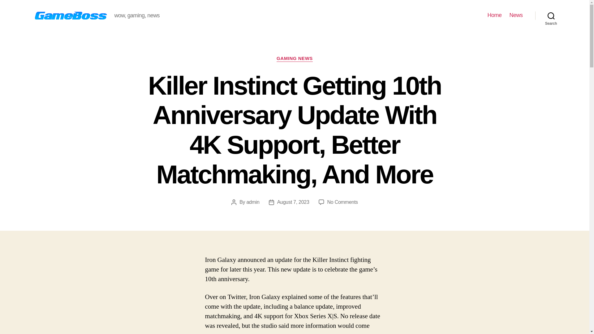 The height and width of the screenshot is (334, 594). Describe the element at coordinates (293, 202) in the screenshot. I see `August 7, 2023` at that location.